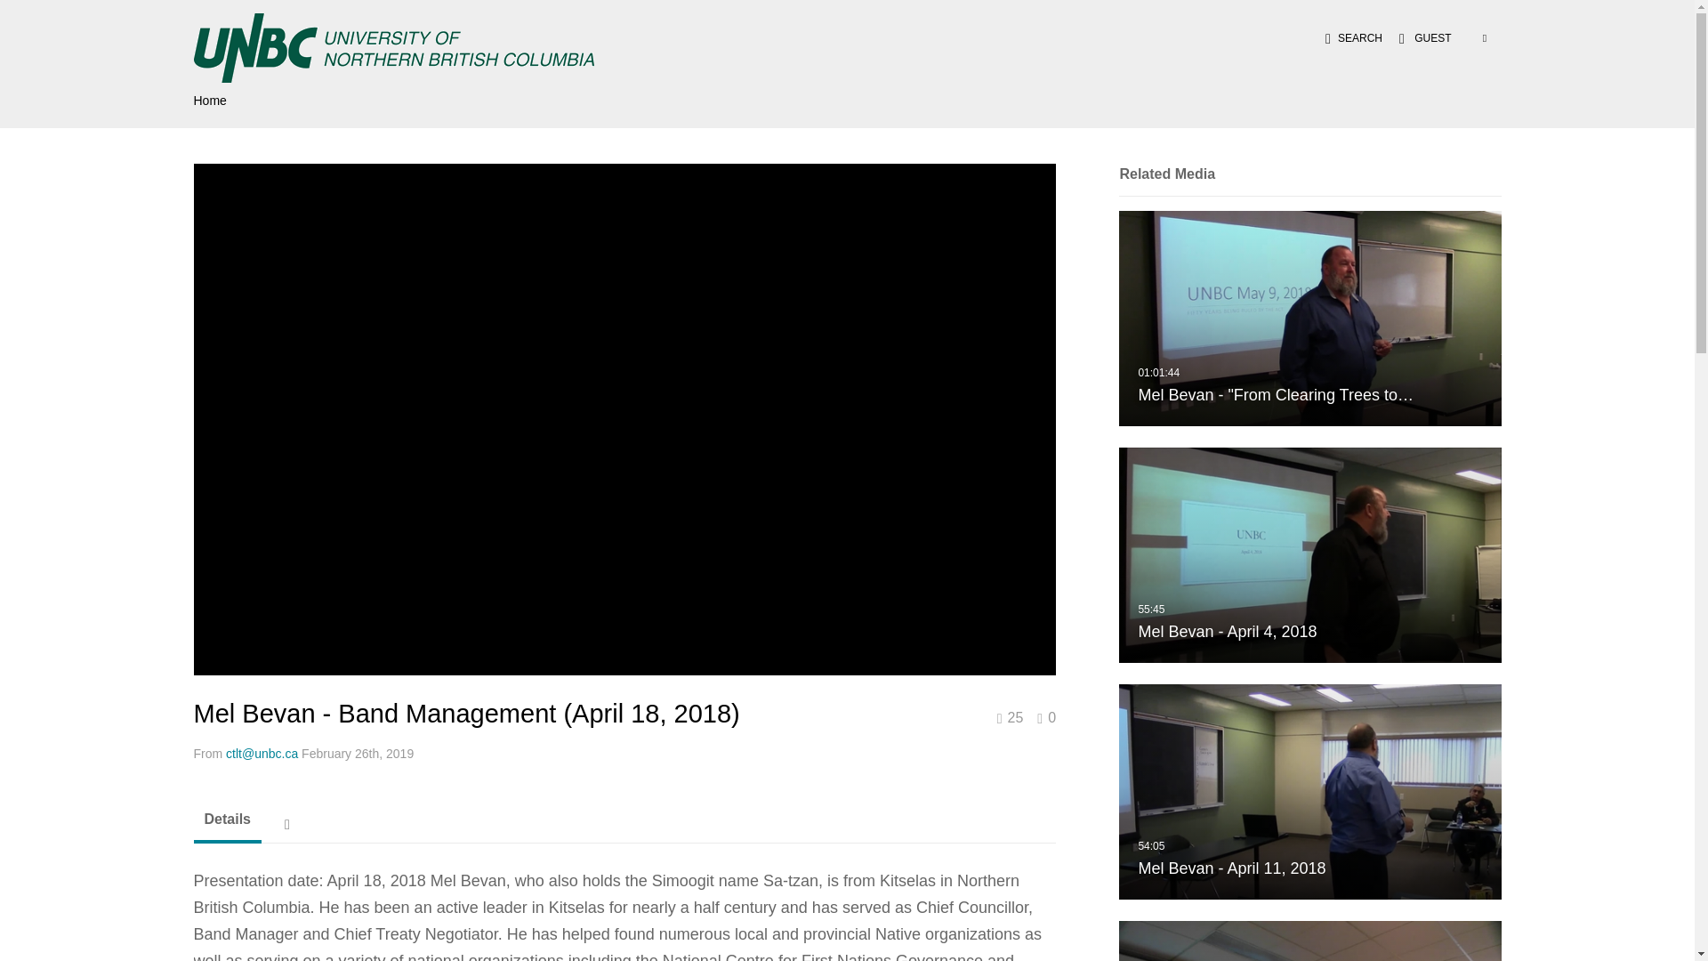 This screenshot has width=1708, height=961. What do you see at coordinates (1309, 553) in the screenshot?
I see `Mel Bevan - April 4, 2018` at bounding box center [1309, 553].